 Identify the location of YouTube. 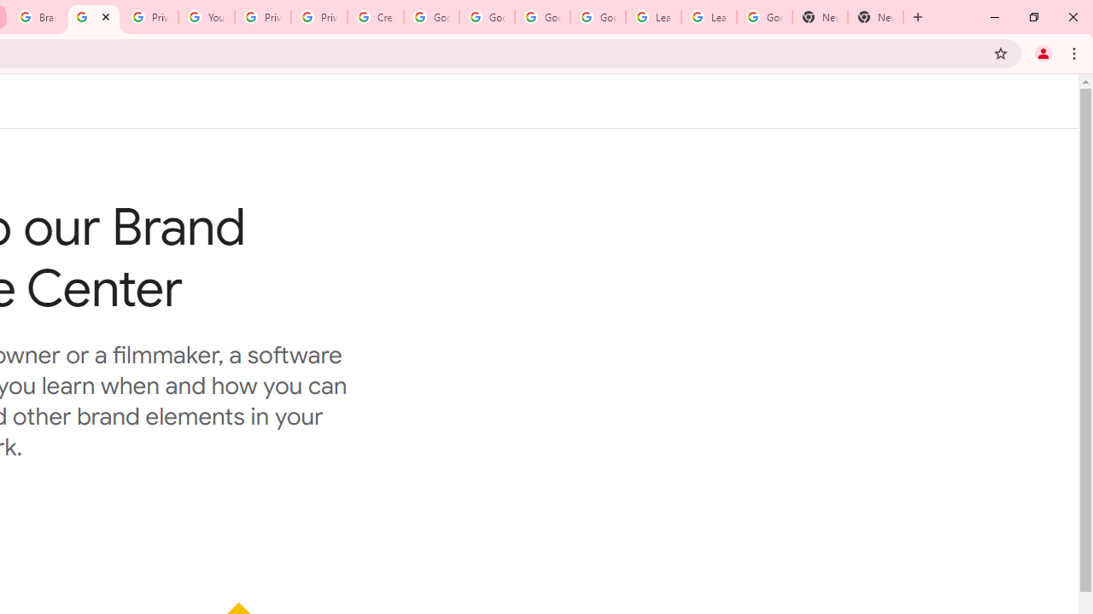
(207, 17).